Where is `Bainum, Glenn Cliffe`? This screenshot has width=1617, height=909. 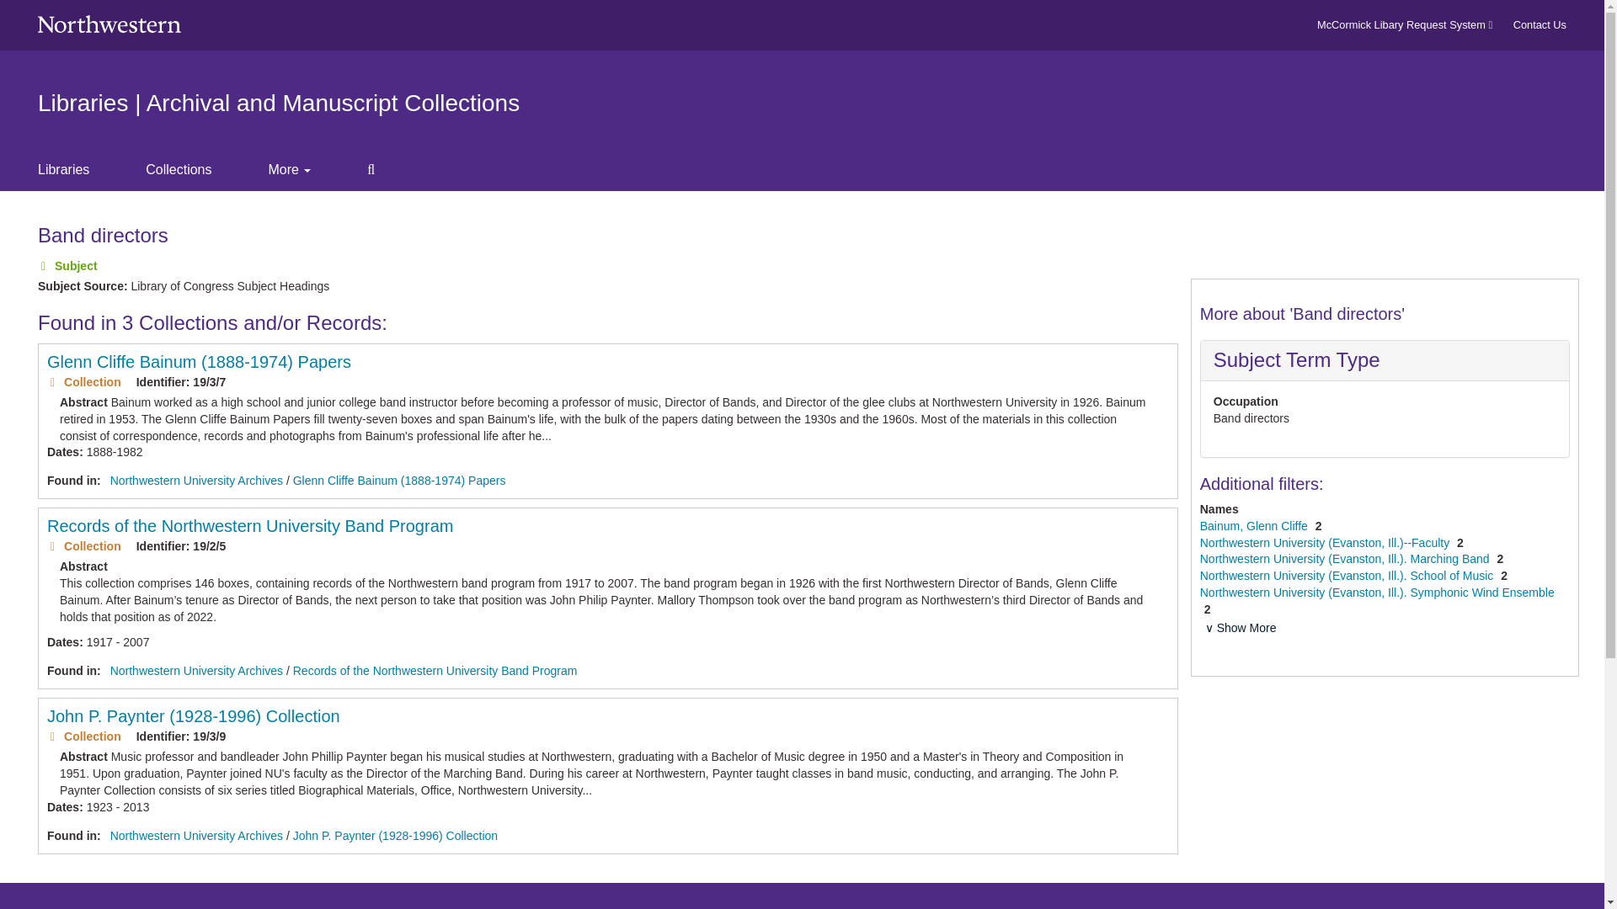
Bainum, Glenn Cliffe is located at coordinates (1255, 525).